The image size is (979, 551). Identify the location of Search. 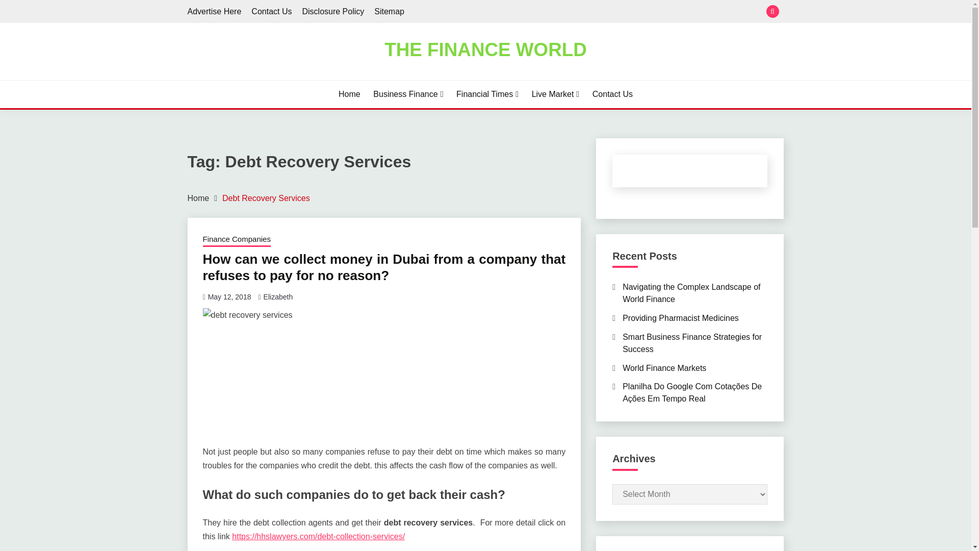
(560, 12).